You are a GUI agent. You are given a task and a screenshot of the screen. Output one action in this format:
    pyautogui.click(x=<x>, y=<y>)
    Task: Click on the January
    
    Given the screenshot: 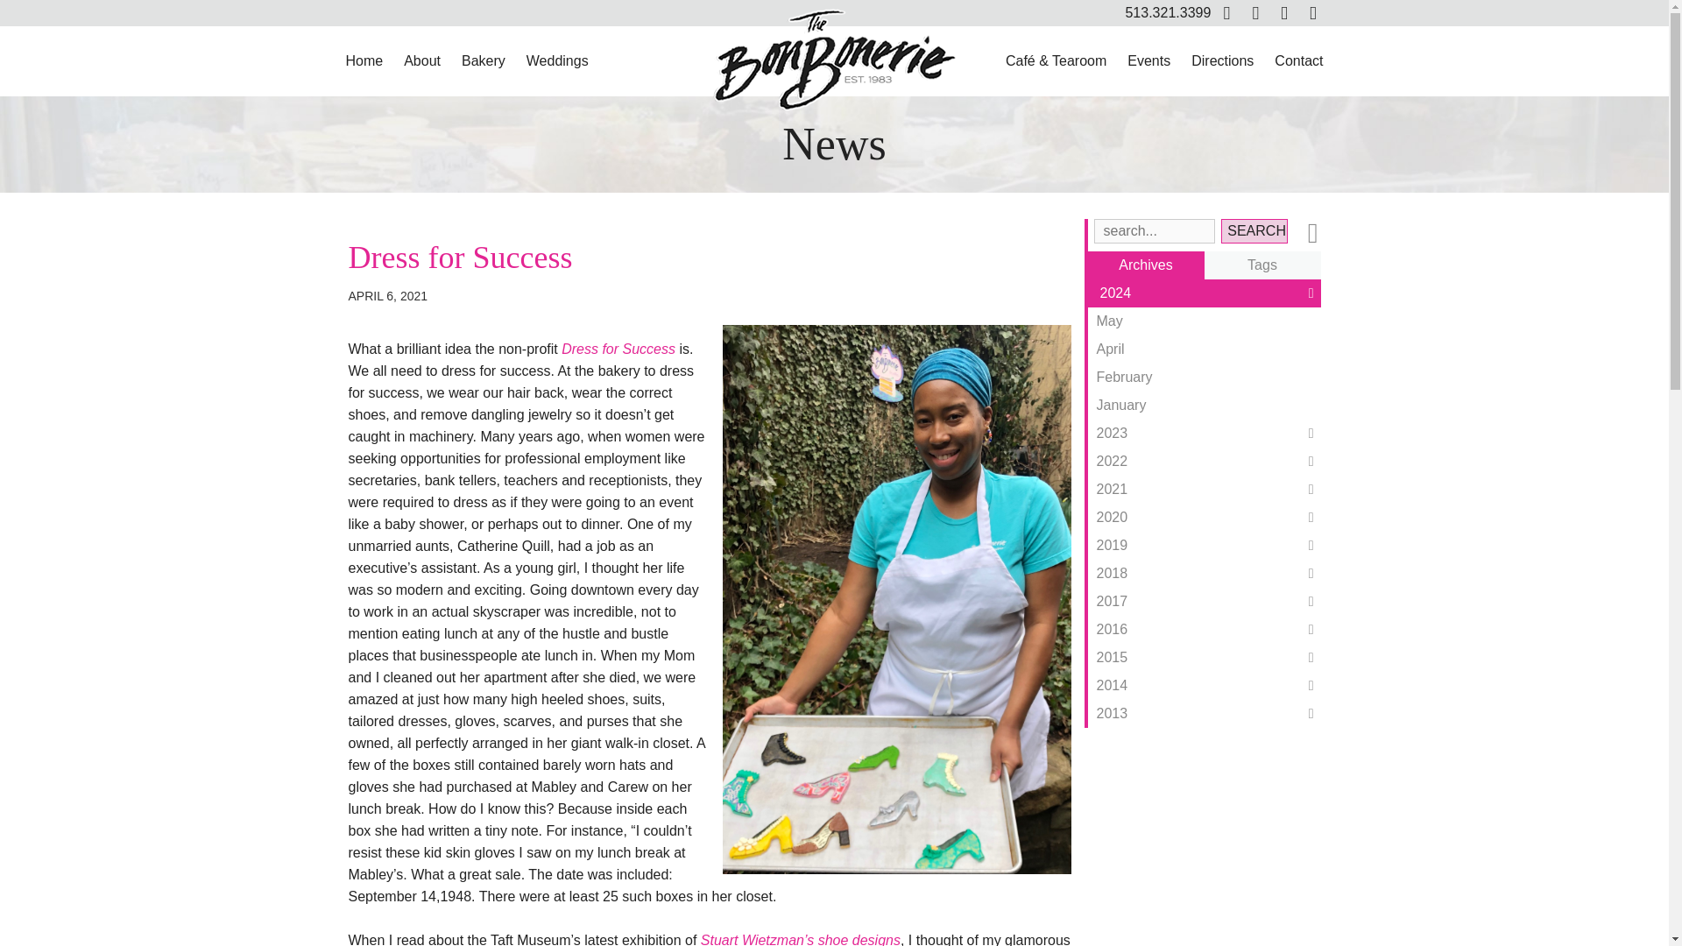 What is the action you would take?
    pyautogui.click(x=1204, y=406)
    